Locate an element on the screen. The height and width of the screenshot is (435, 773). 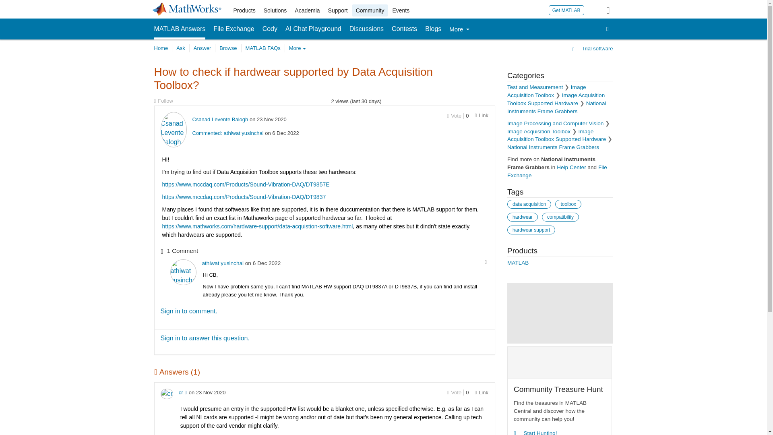
Direct link to this question is located at coordinates (482, 115).